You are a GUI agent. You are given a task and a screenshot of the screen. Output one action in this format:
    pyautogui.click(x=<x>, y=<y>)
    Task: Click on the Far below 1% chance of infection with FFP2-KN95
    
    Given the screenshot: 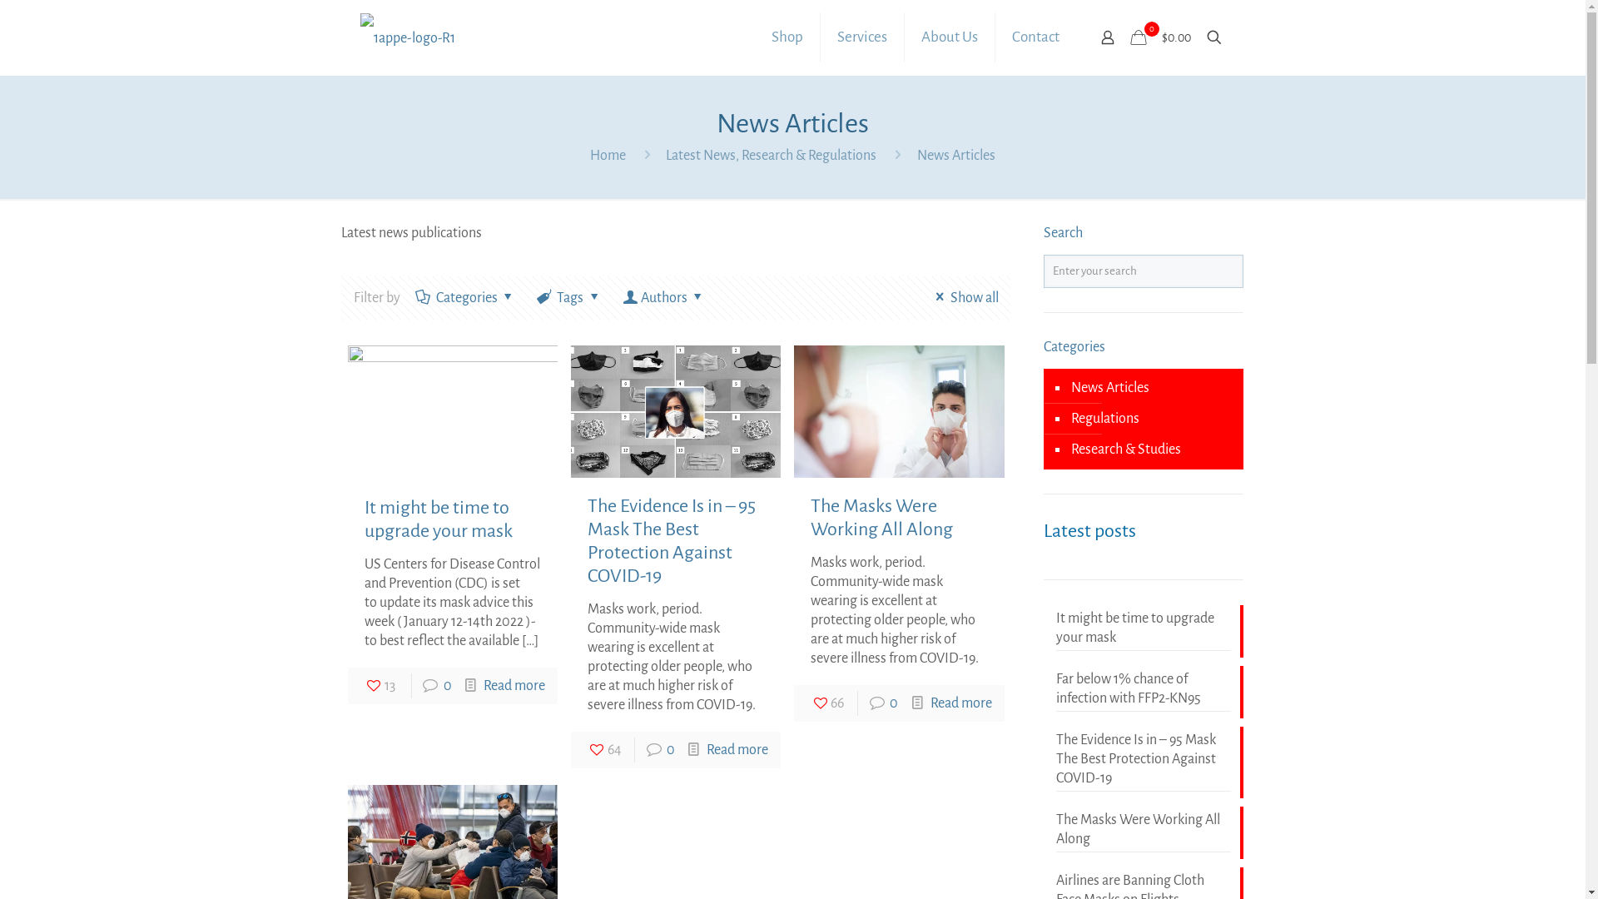 What is the action you would take?
    pyautogui.click(x=1144, y=691)
    